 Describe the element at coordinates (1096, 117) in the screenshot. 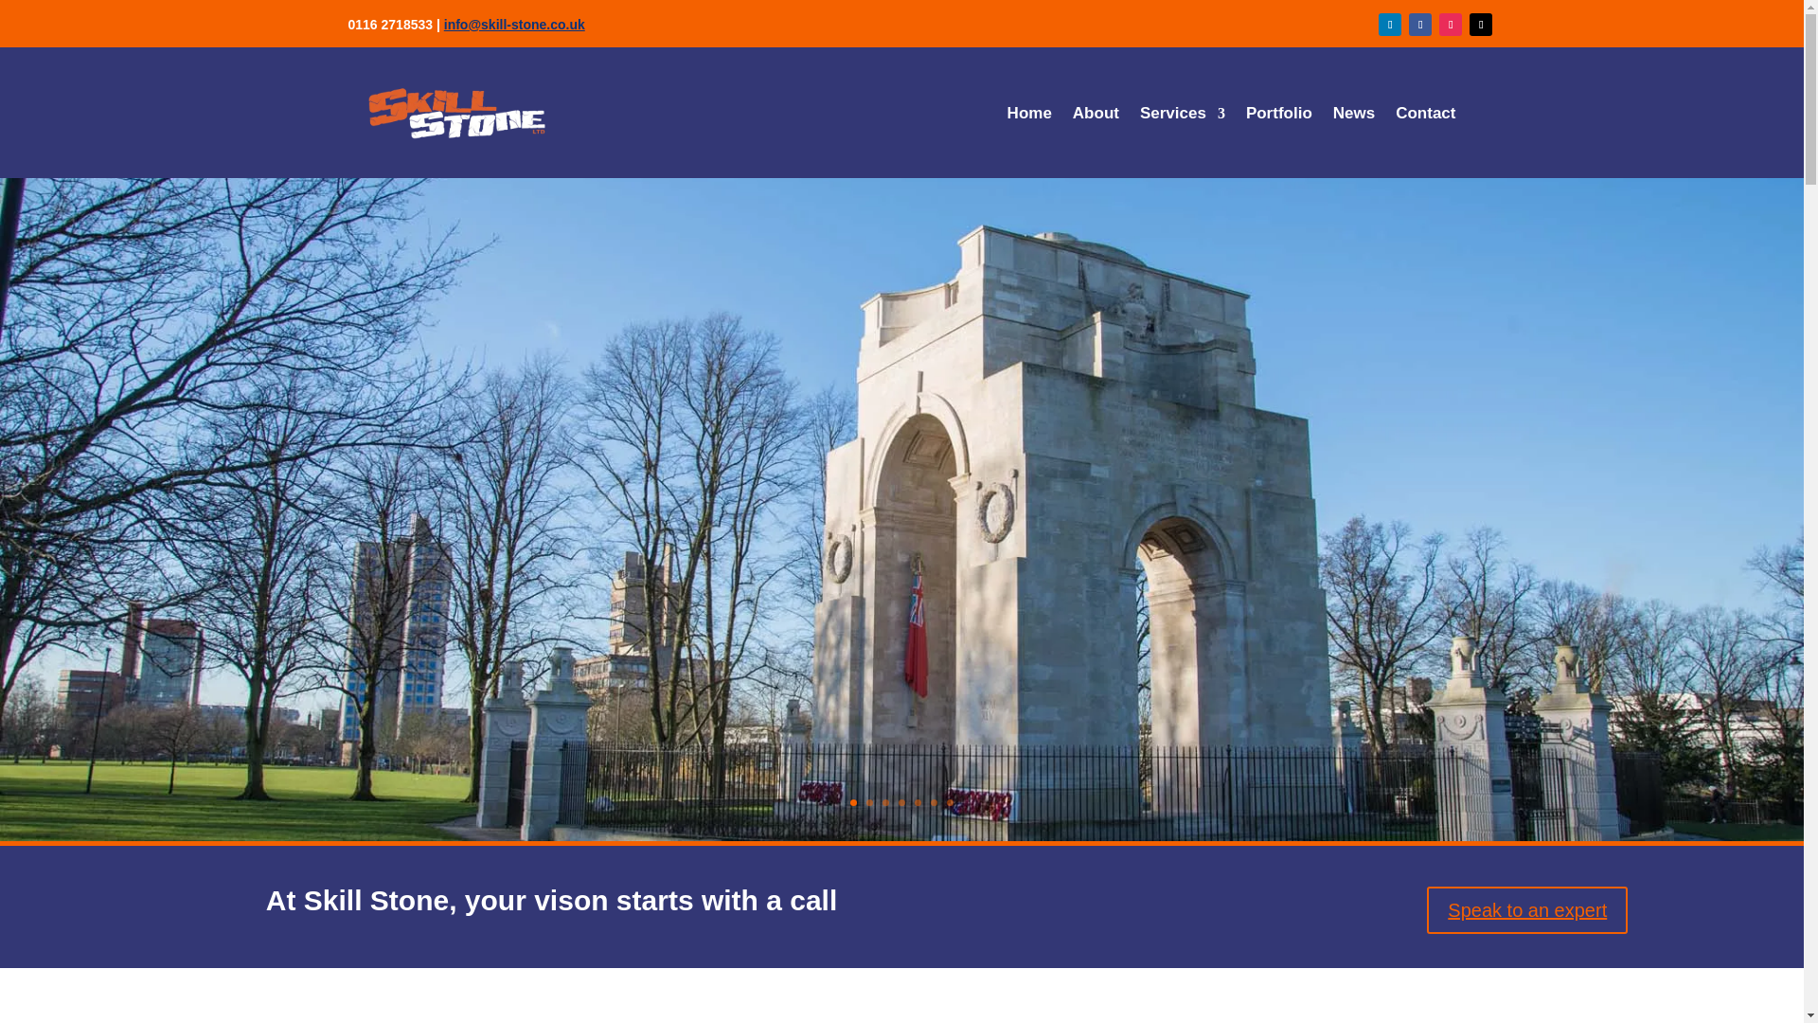

I see `About` at that location.